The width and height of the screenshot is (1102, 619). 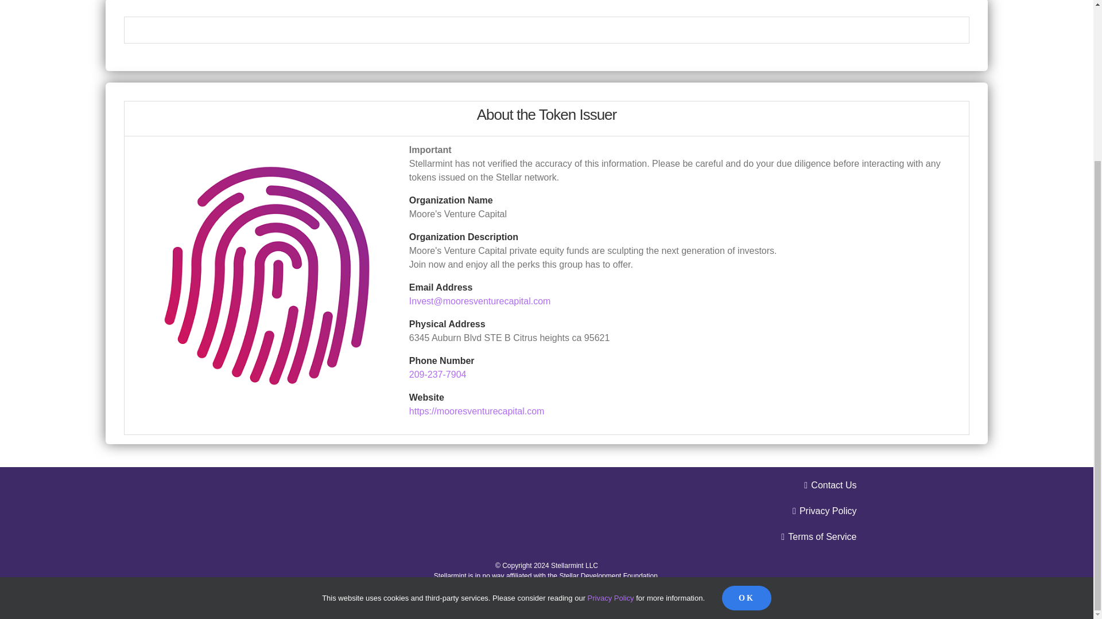 I want to click on 209-237-7904, so click(x=437, y=374).